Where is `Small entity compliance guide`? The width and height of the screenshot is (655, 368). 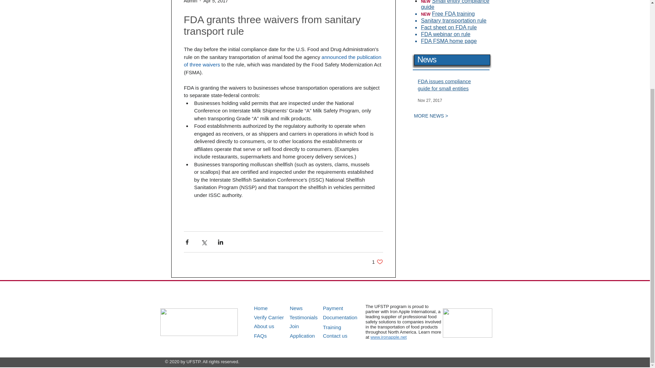 Small entity compliance guide is located at coordinates (455, 5).